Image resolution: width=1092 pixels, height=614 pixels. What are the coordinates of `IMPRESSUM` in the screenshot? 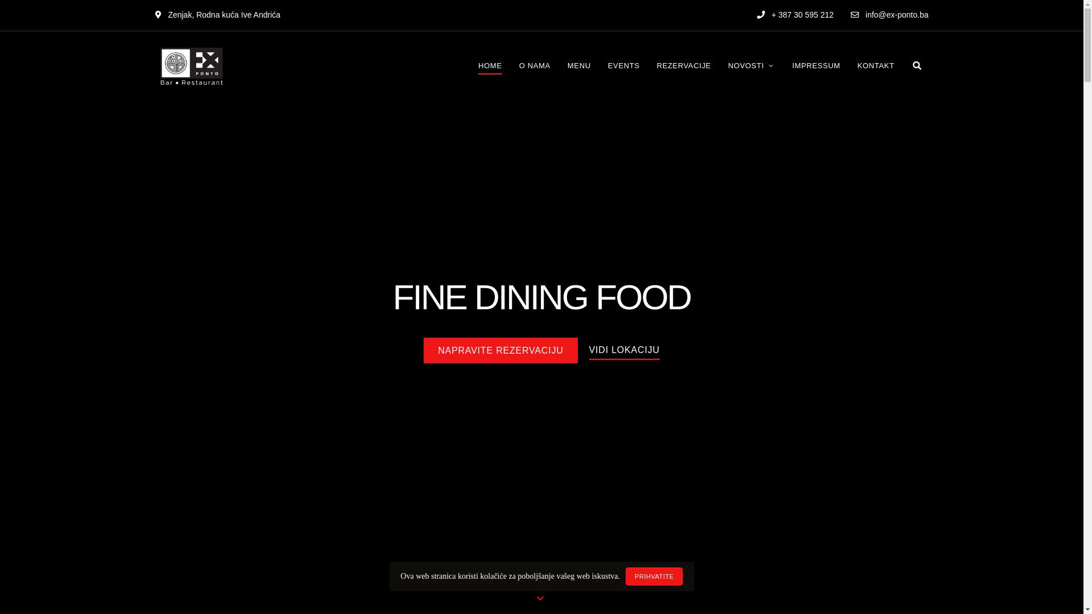 It's located at (817, 66).